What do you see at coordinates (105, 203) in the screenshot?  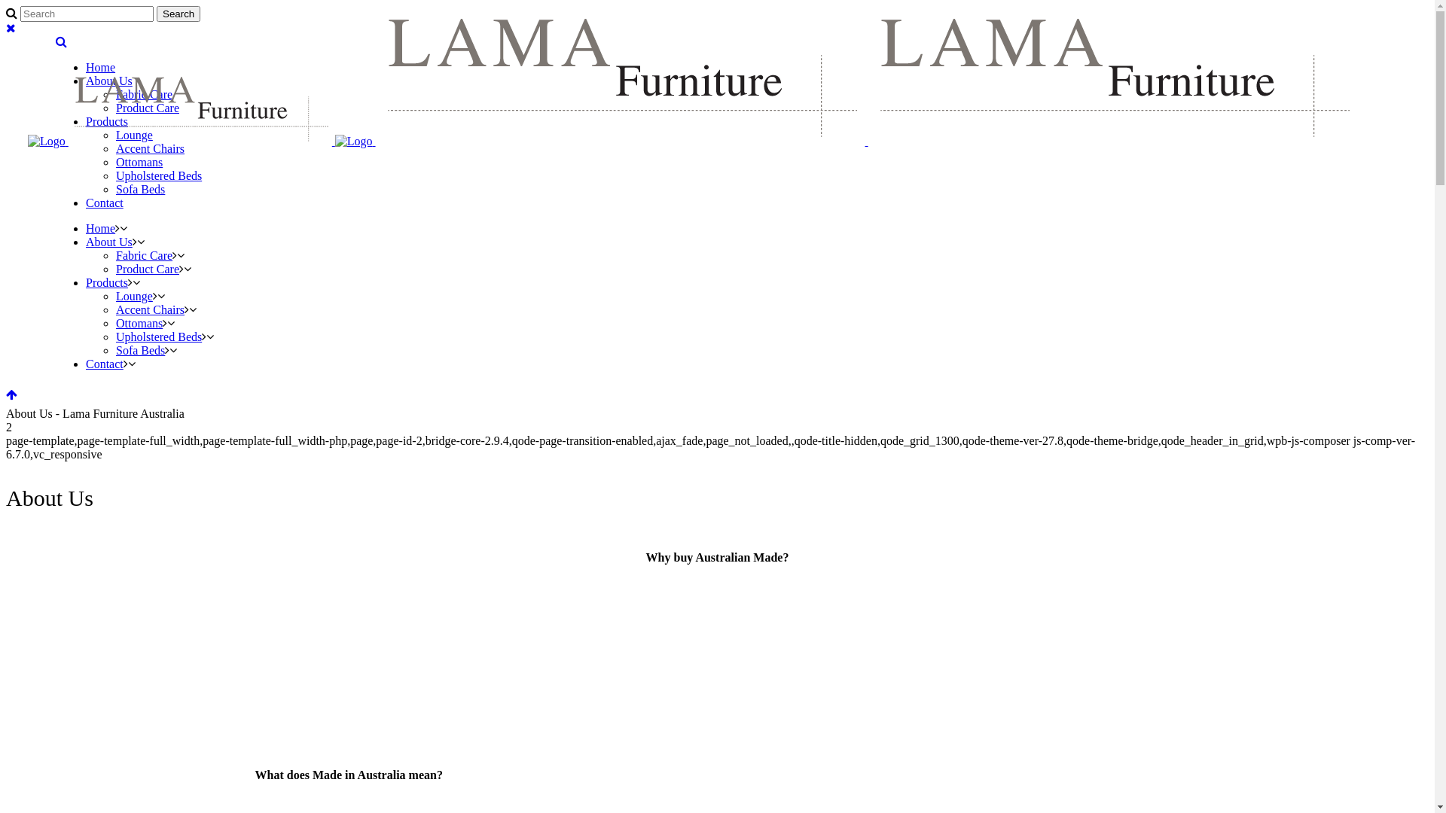 I see `Contact` at bounding box center [105, 203].